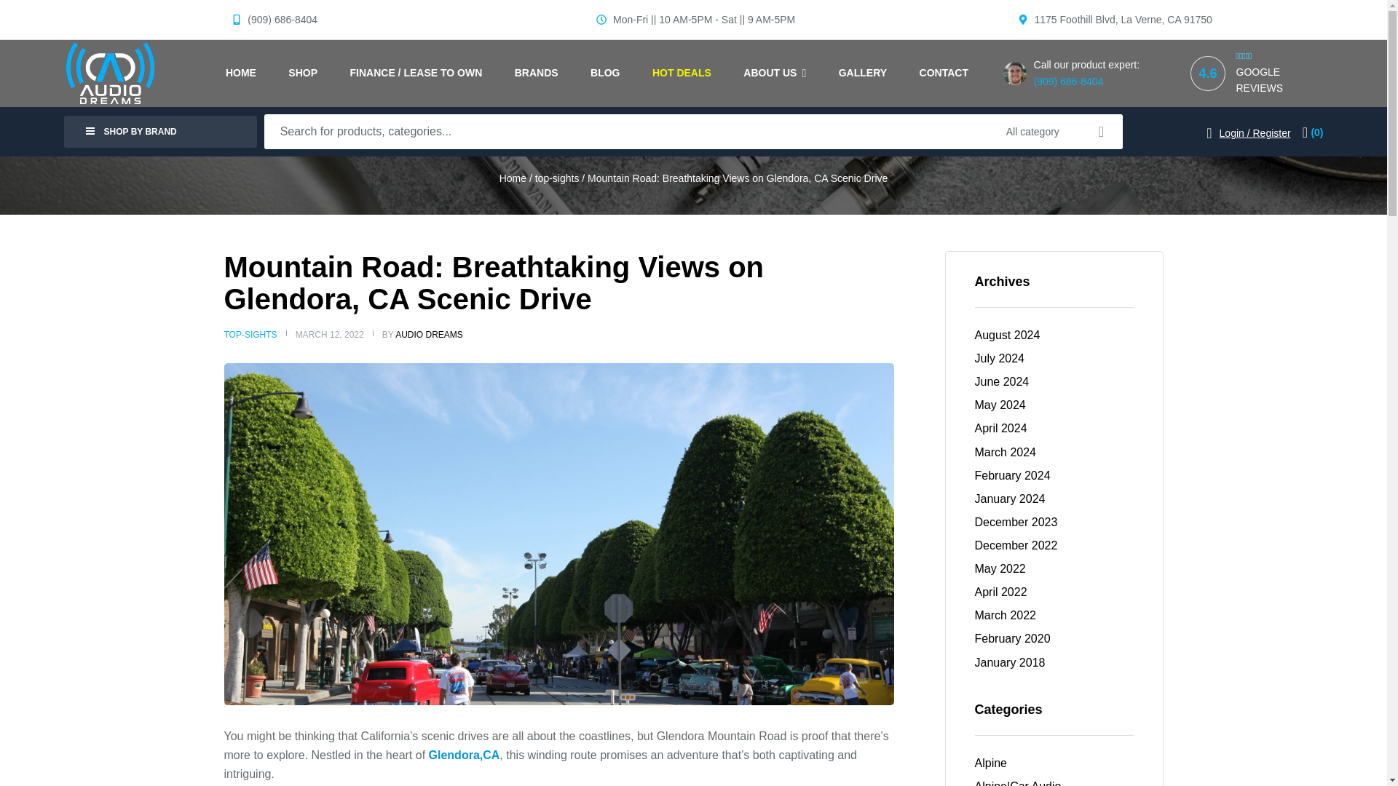 Image resolution: width=1398 pixels, height=786 pixels. What do you see at coordinates (944, 73) in the screenshot?
I see `CONTACT` at bounding box center [944, 73].